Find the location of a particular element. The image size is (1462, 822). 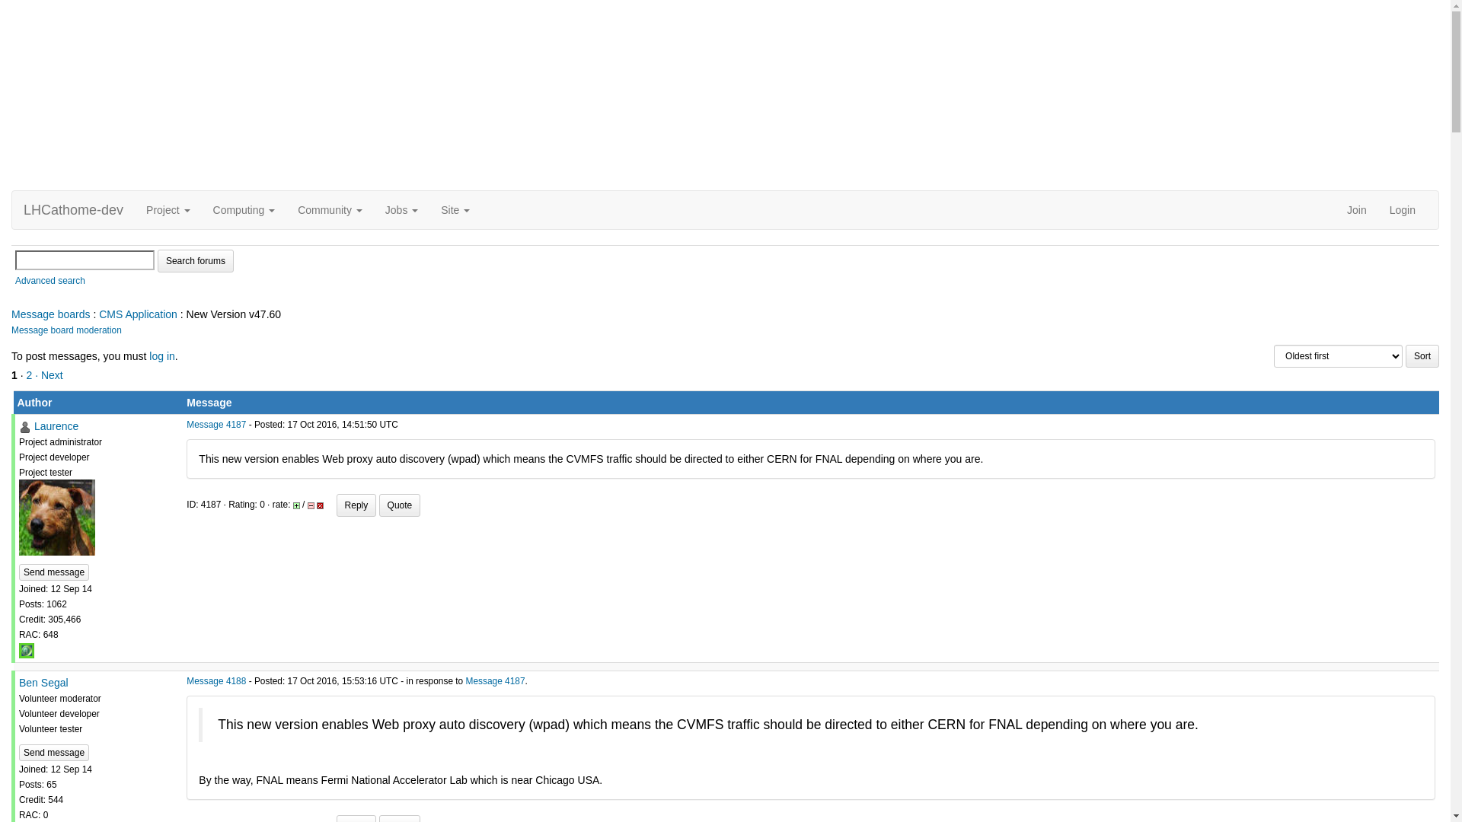

Project is located at coordinates (168, 210).